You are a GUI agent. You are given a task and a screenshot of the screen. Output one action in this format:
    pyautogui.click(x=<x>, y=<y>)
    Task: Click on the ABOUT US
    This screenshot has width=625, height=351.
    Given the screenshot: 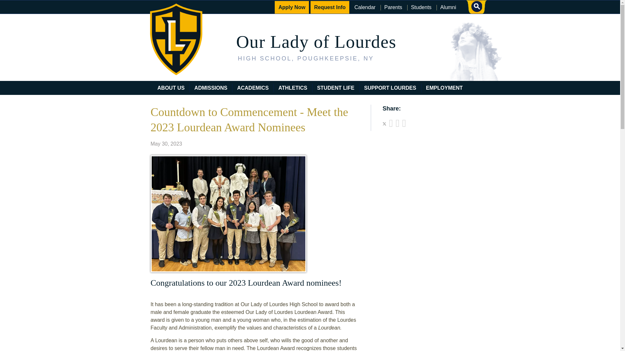 What is the action you would take?
    pyautogui.click(x=171, y=88)
    